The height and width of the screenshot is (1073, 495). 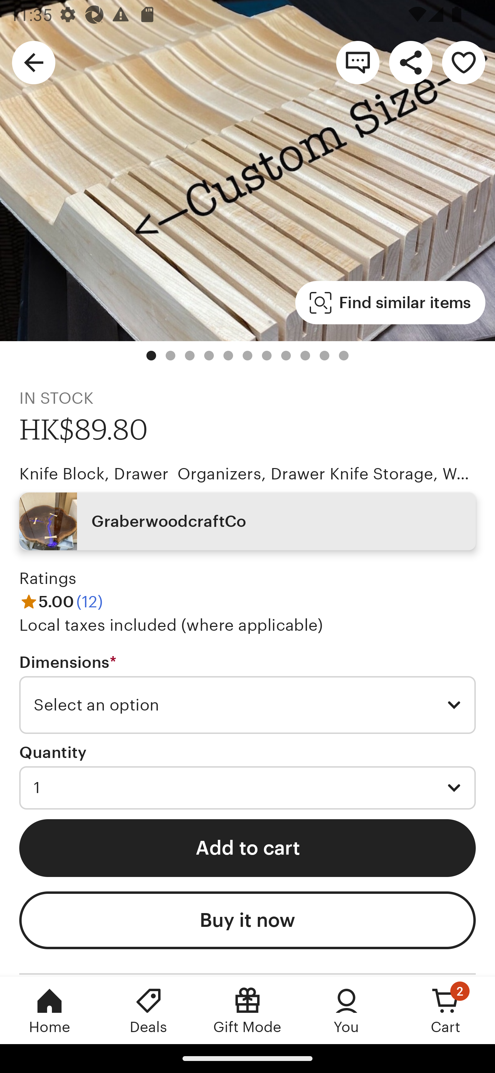 I want to click on Buy it now, so click(x=247, y=920).